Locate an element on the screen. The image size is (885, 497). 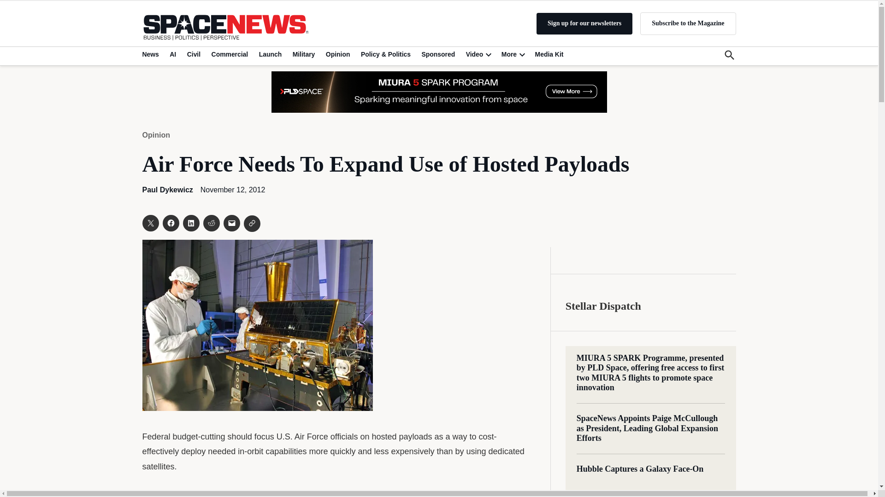
Civil is located at coordinates (194, 54).